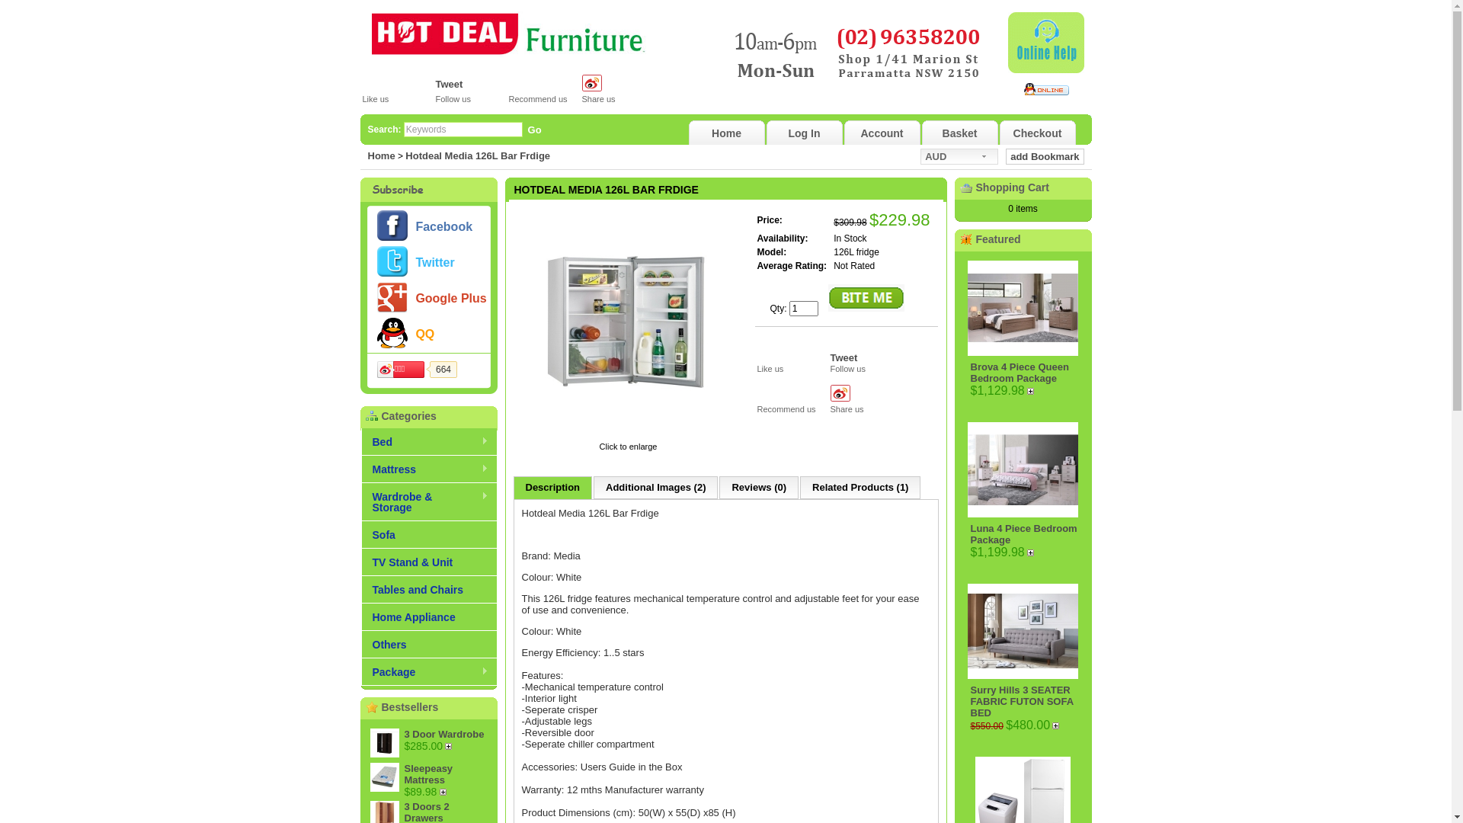 The image size is (1463, 823). I want to click on  , so click(1032, 553).